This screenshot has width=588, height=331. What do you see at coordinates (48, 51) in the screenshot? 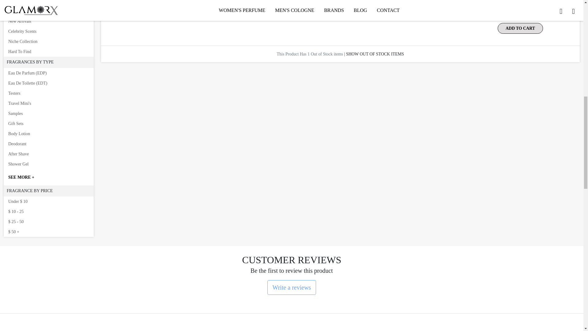
I see `Hard To Find` at bounding box center [48, 51].